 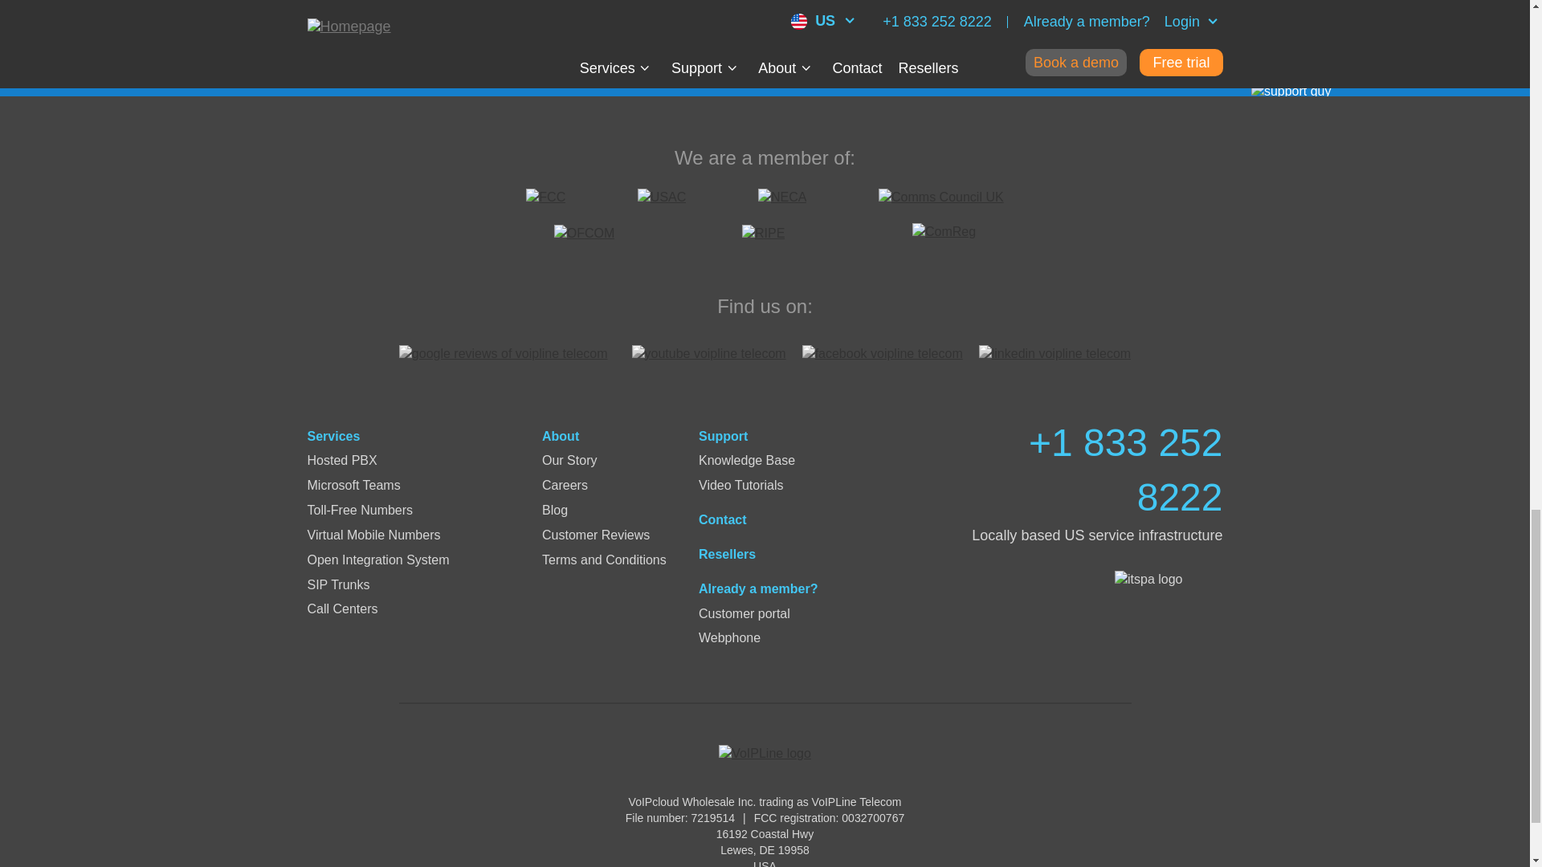 What do you see at coordinates (882, 353) in the screenshot?
I see `Facebook` at bounding box center [882, 353].